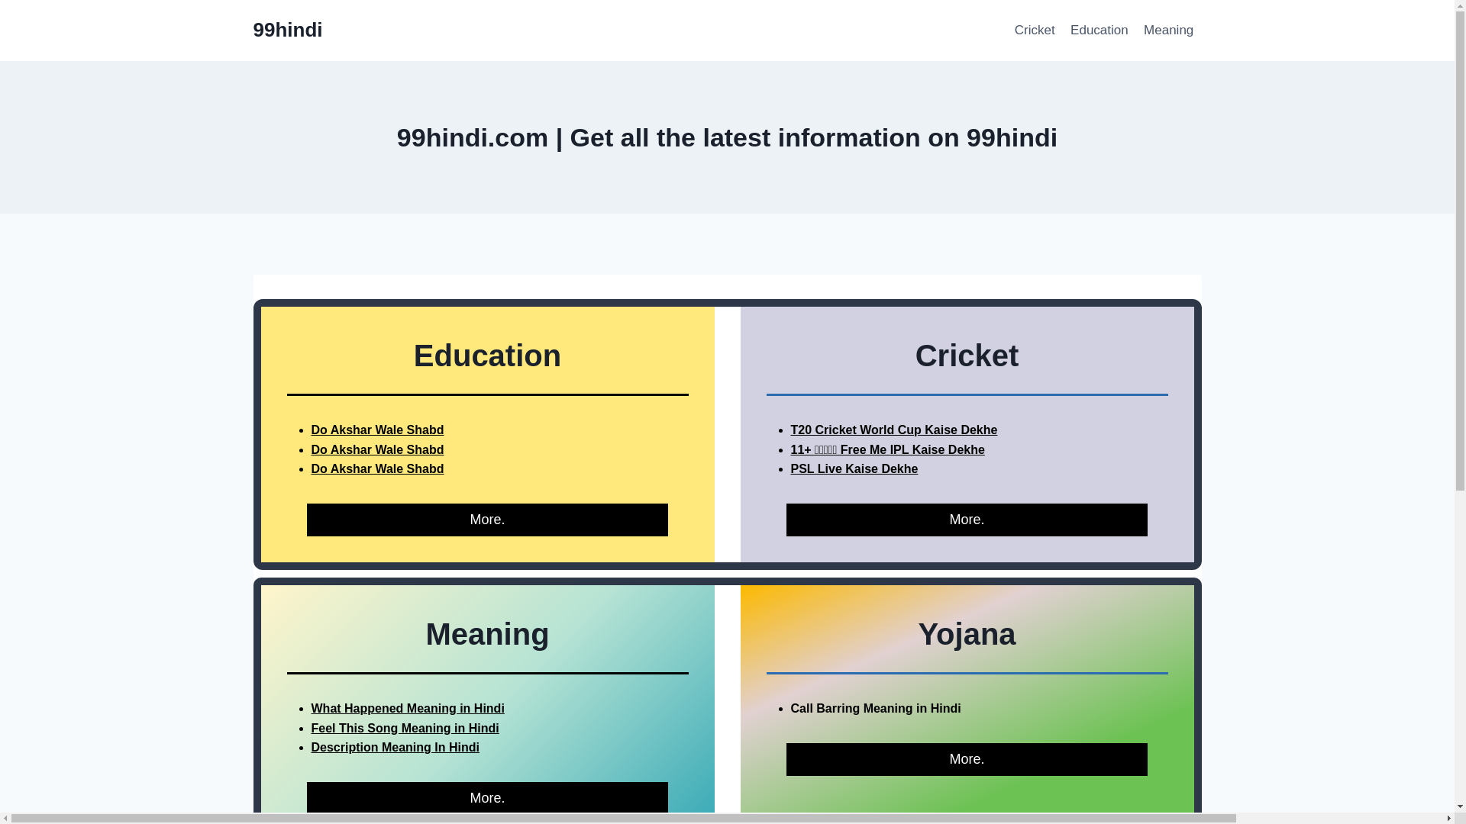 This screenshot has height=824, width=1466. What do you see at coordinates (487, 520) in the screenshot?
I see `More.` at bounding box center [487, 520].